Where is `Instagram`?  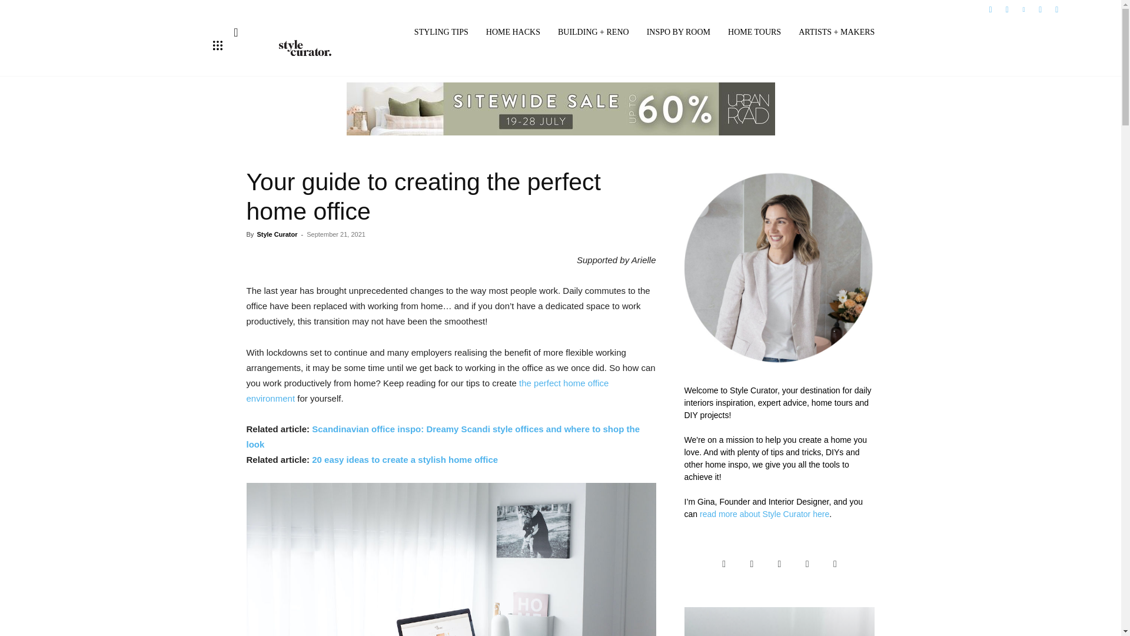 Instagram is located at coordinates (1006, 8).